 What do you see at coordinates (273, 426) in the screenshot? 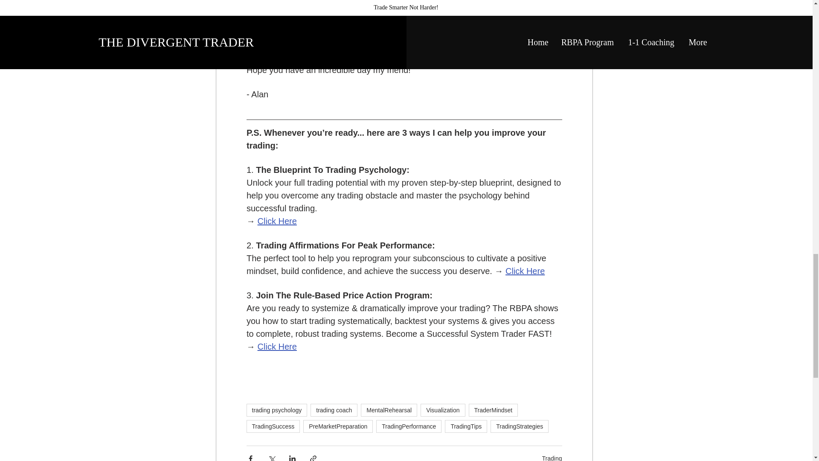
I see `TradingSuccess` at bounding box center [273, 426].